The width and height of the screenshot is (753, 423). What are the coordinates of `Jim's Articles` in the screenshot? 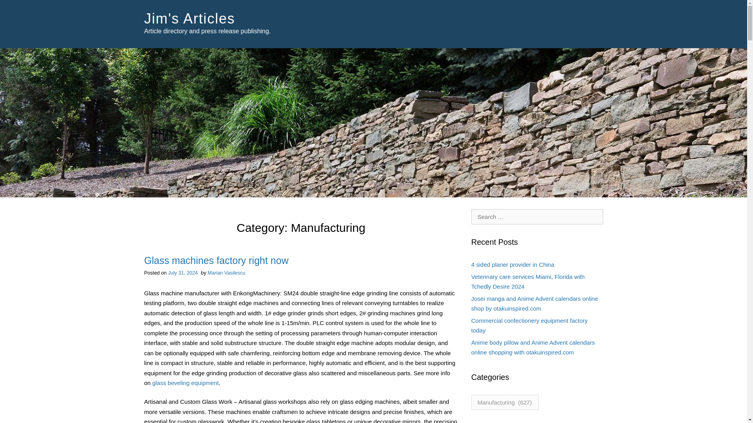 It's located at (190, 19).